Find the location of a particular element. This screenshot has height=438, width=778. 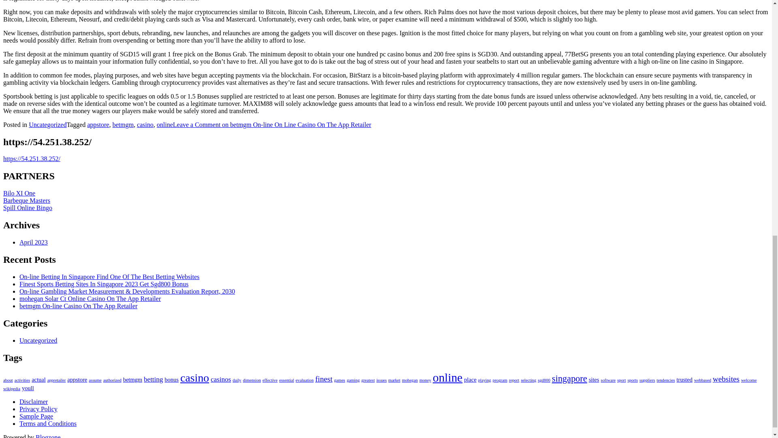

betmgm On-line Casino On The App Retailer is located at coordinates (79, 306).